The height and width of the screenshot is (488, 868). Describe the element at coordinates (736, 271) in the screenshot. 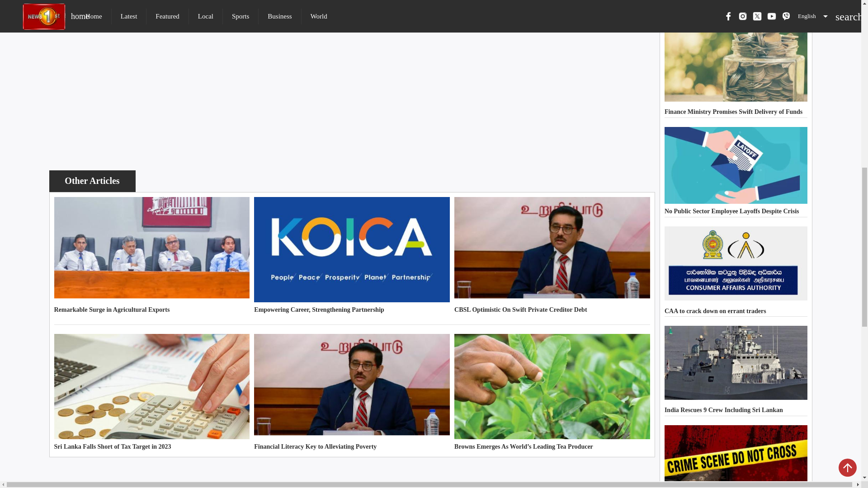

I see `CAA to crack down on errant traders` at that location.